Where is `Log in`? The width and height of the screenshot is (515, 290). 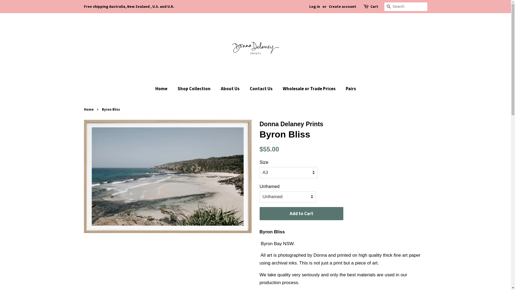 Log in is located at coordinates (314, 6).